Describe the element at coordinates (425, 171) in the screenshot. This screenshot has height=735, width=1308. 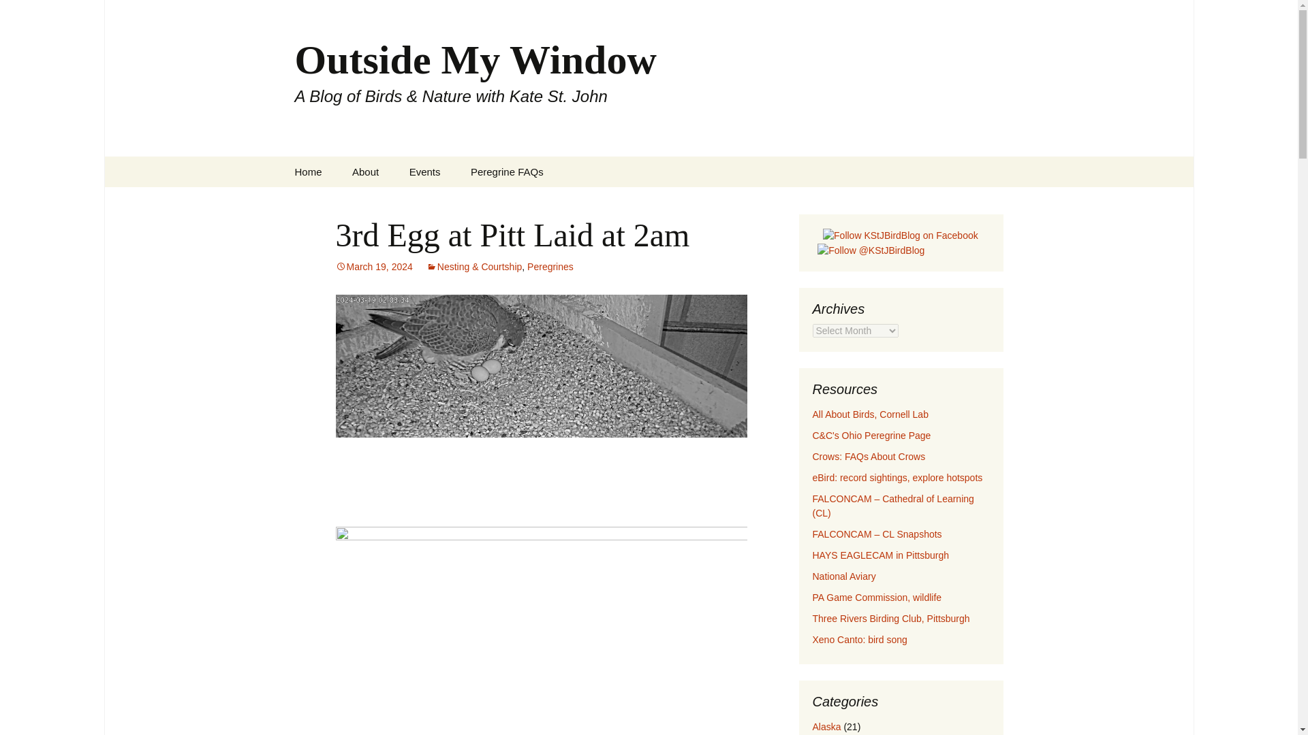
I see `Events` at that location.